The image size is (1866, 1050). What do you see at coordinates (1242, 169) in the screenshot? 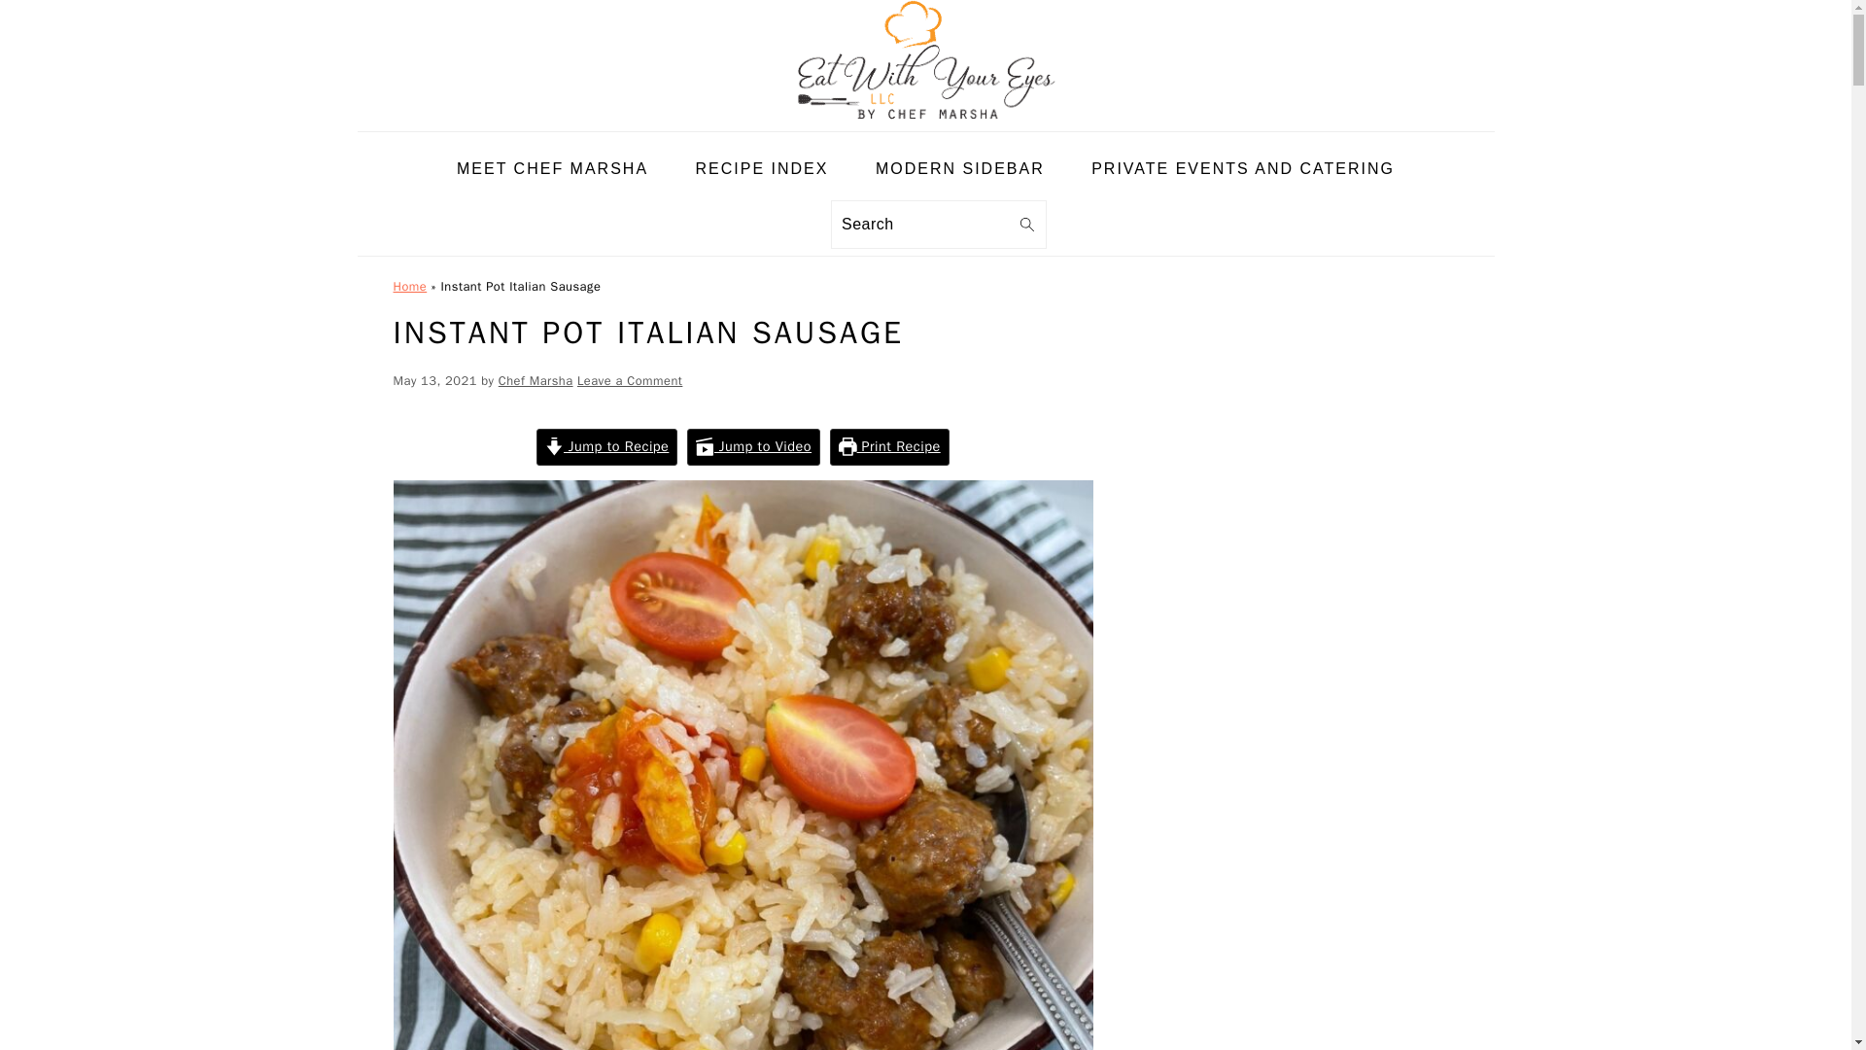
I see `PRIVATE EVENTS AND CATERING` at bounding box center [1242, 169].